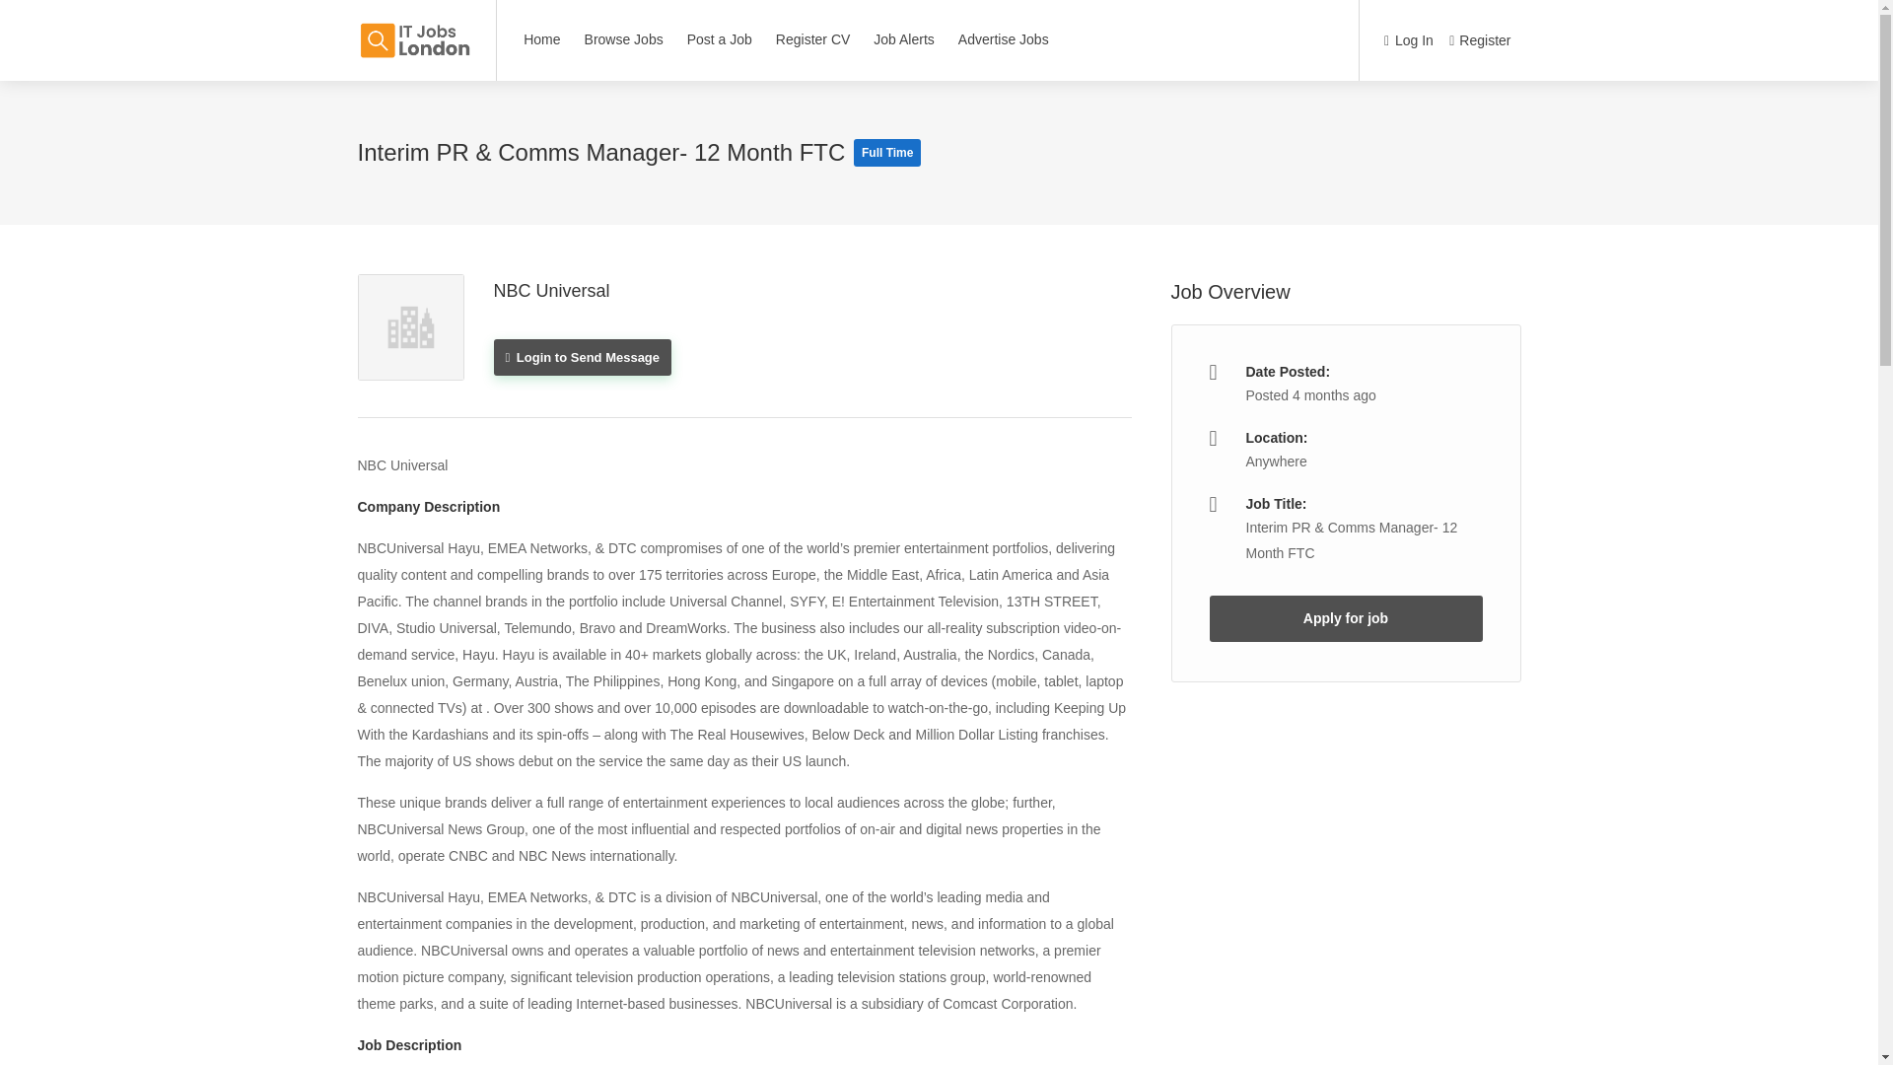 This screenshot has width=1893, height=1065. What do you see at coordinates (414, 30) in the screenshot?
I see `IT Jobs London` at bounding box center [414, 30].